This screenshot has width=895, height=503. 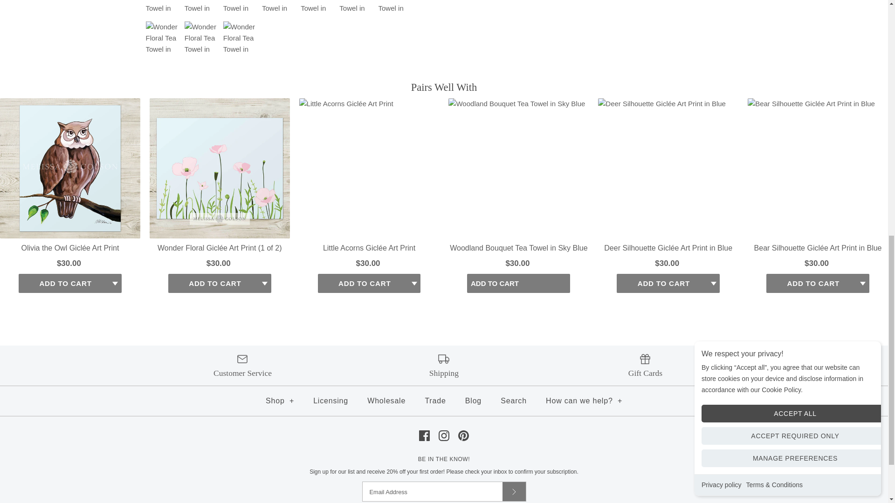 I want to click on Wonder Floral Tea Towel in Sky Blue - Melissa Colson, so click(x=240, y=38).